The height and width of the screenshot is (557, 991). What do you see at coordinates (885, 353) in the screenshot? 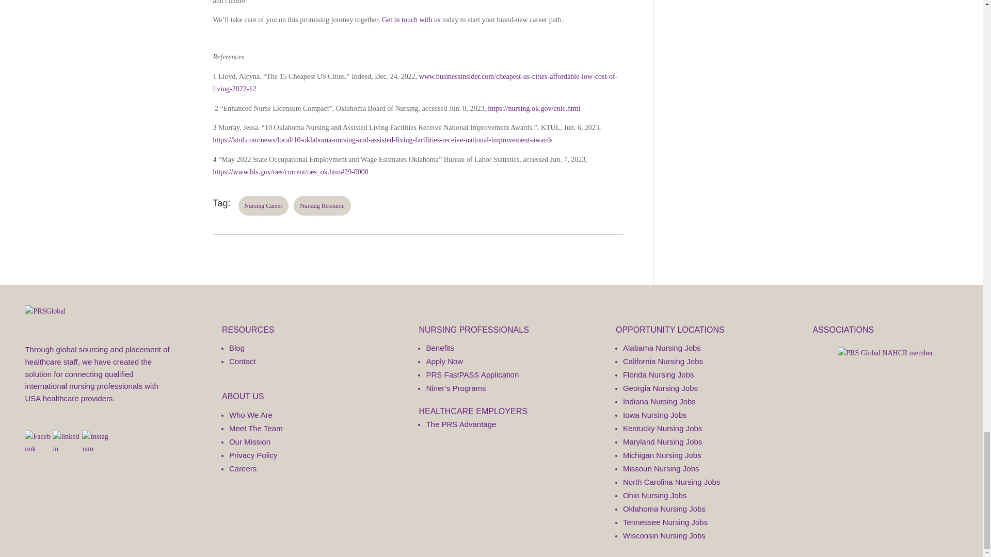
I see `PRS Global NAHCR member` at bounding box center [885, 353].